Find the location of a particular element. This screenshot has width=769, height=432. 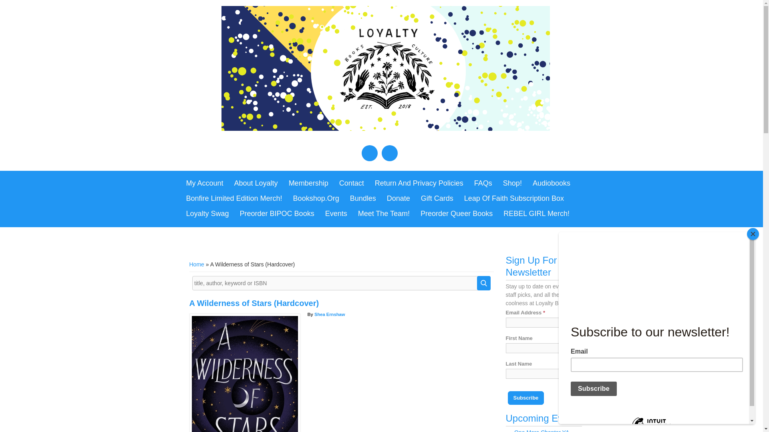

REBEL GIRL Merch! is located at coordinates (536, 214).